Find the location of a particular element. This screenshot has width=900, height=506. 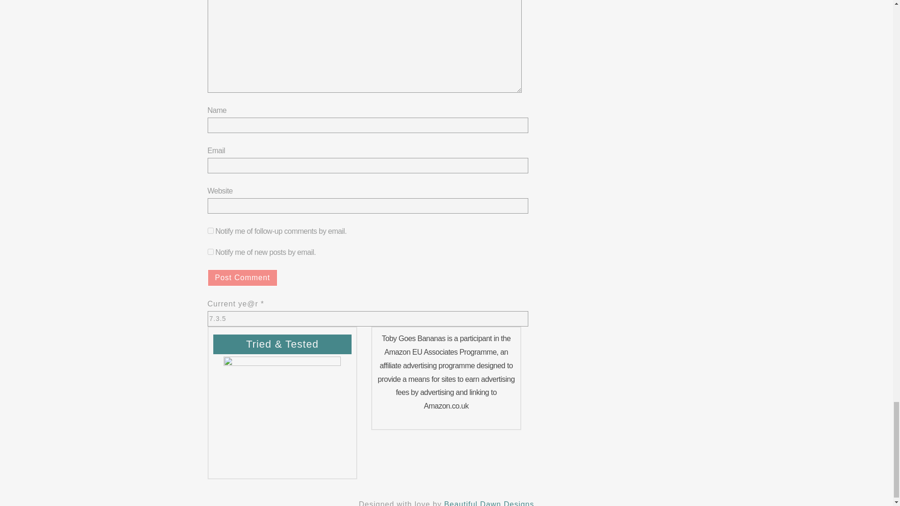

subscribe is located at coordinates (210, 231).